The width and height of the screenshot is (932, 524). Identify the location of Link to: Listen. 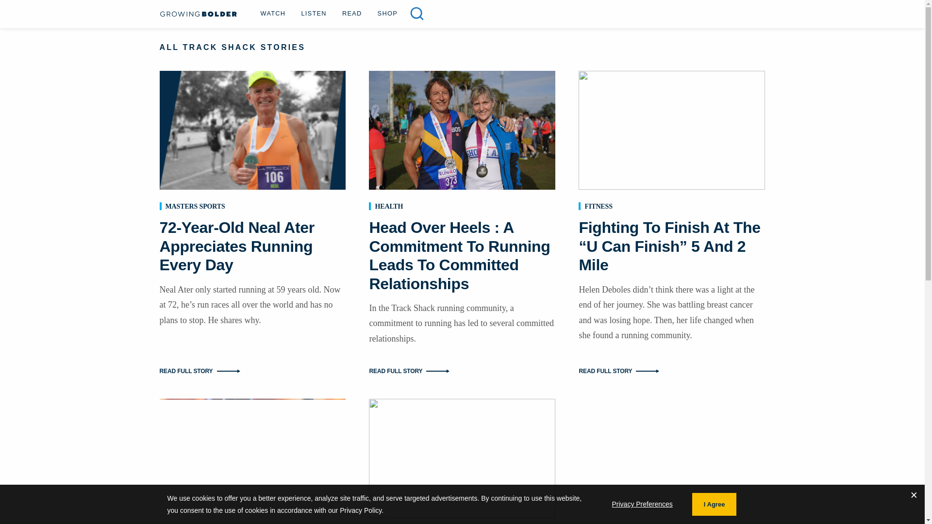
(314, 13).